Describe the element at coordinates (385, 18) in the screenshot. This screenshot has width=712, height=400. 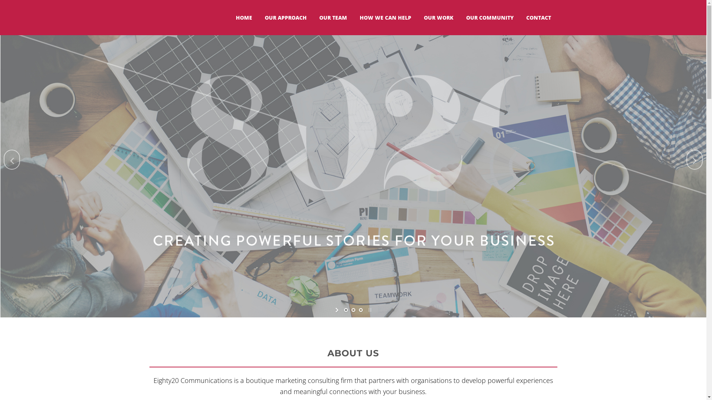
I see `HOW WE CAN HELP` at that location.